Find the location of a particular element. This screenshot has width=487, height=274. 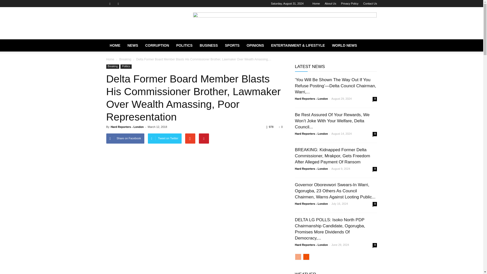

About Us is located at coordinates (330, 4).